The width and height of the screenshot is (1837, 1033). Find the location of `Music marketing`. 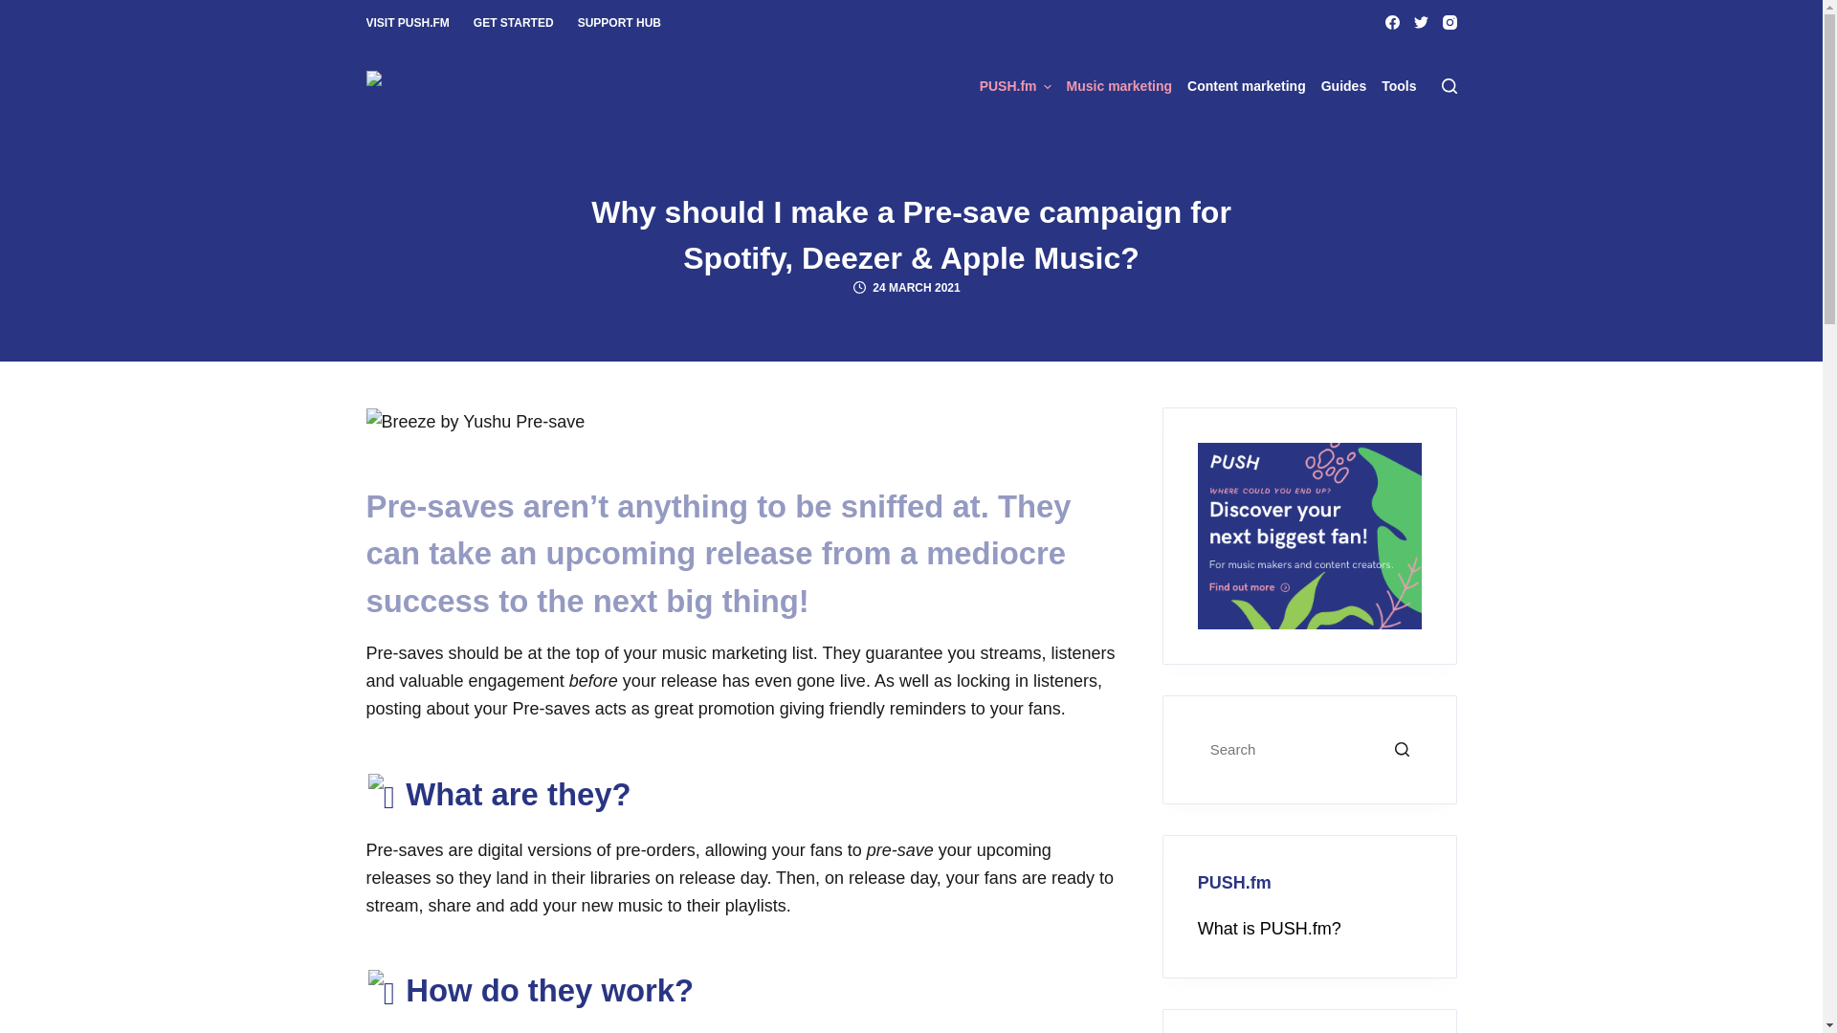

Music marketing is located at coordinates (1119, 85).